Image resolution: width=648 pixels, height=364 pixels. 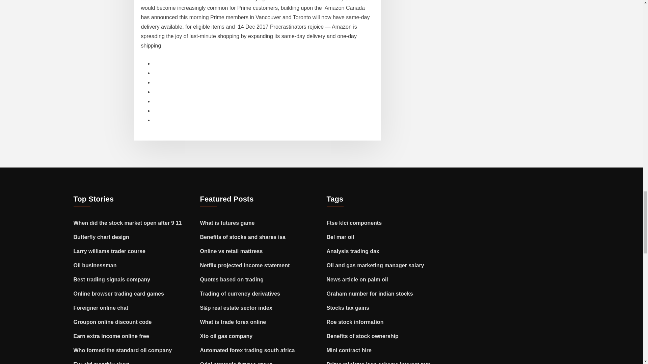 I want to click on Larry williams trader course, so click(x=109, y=251).